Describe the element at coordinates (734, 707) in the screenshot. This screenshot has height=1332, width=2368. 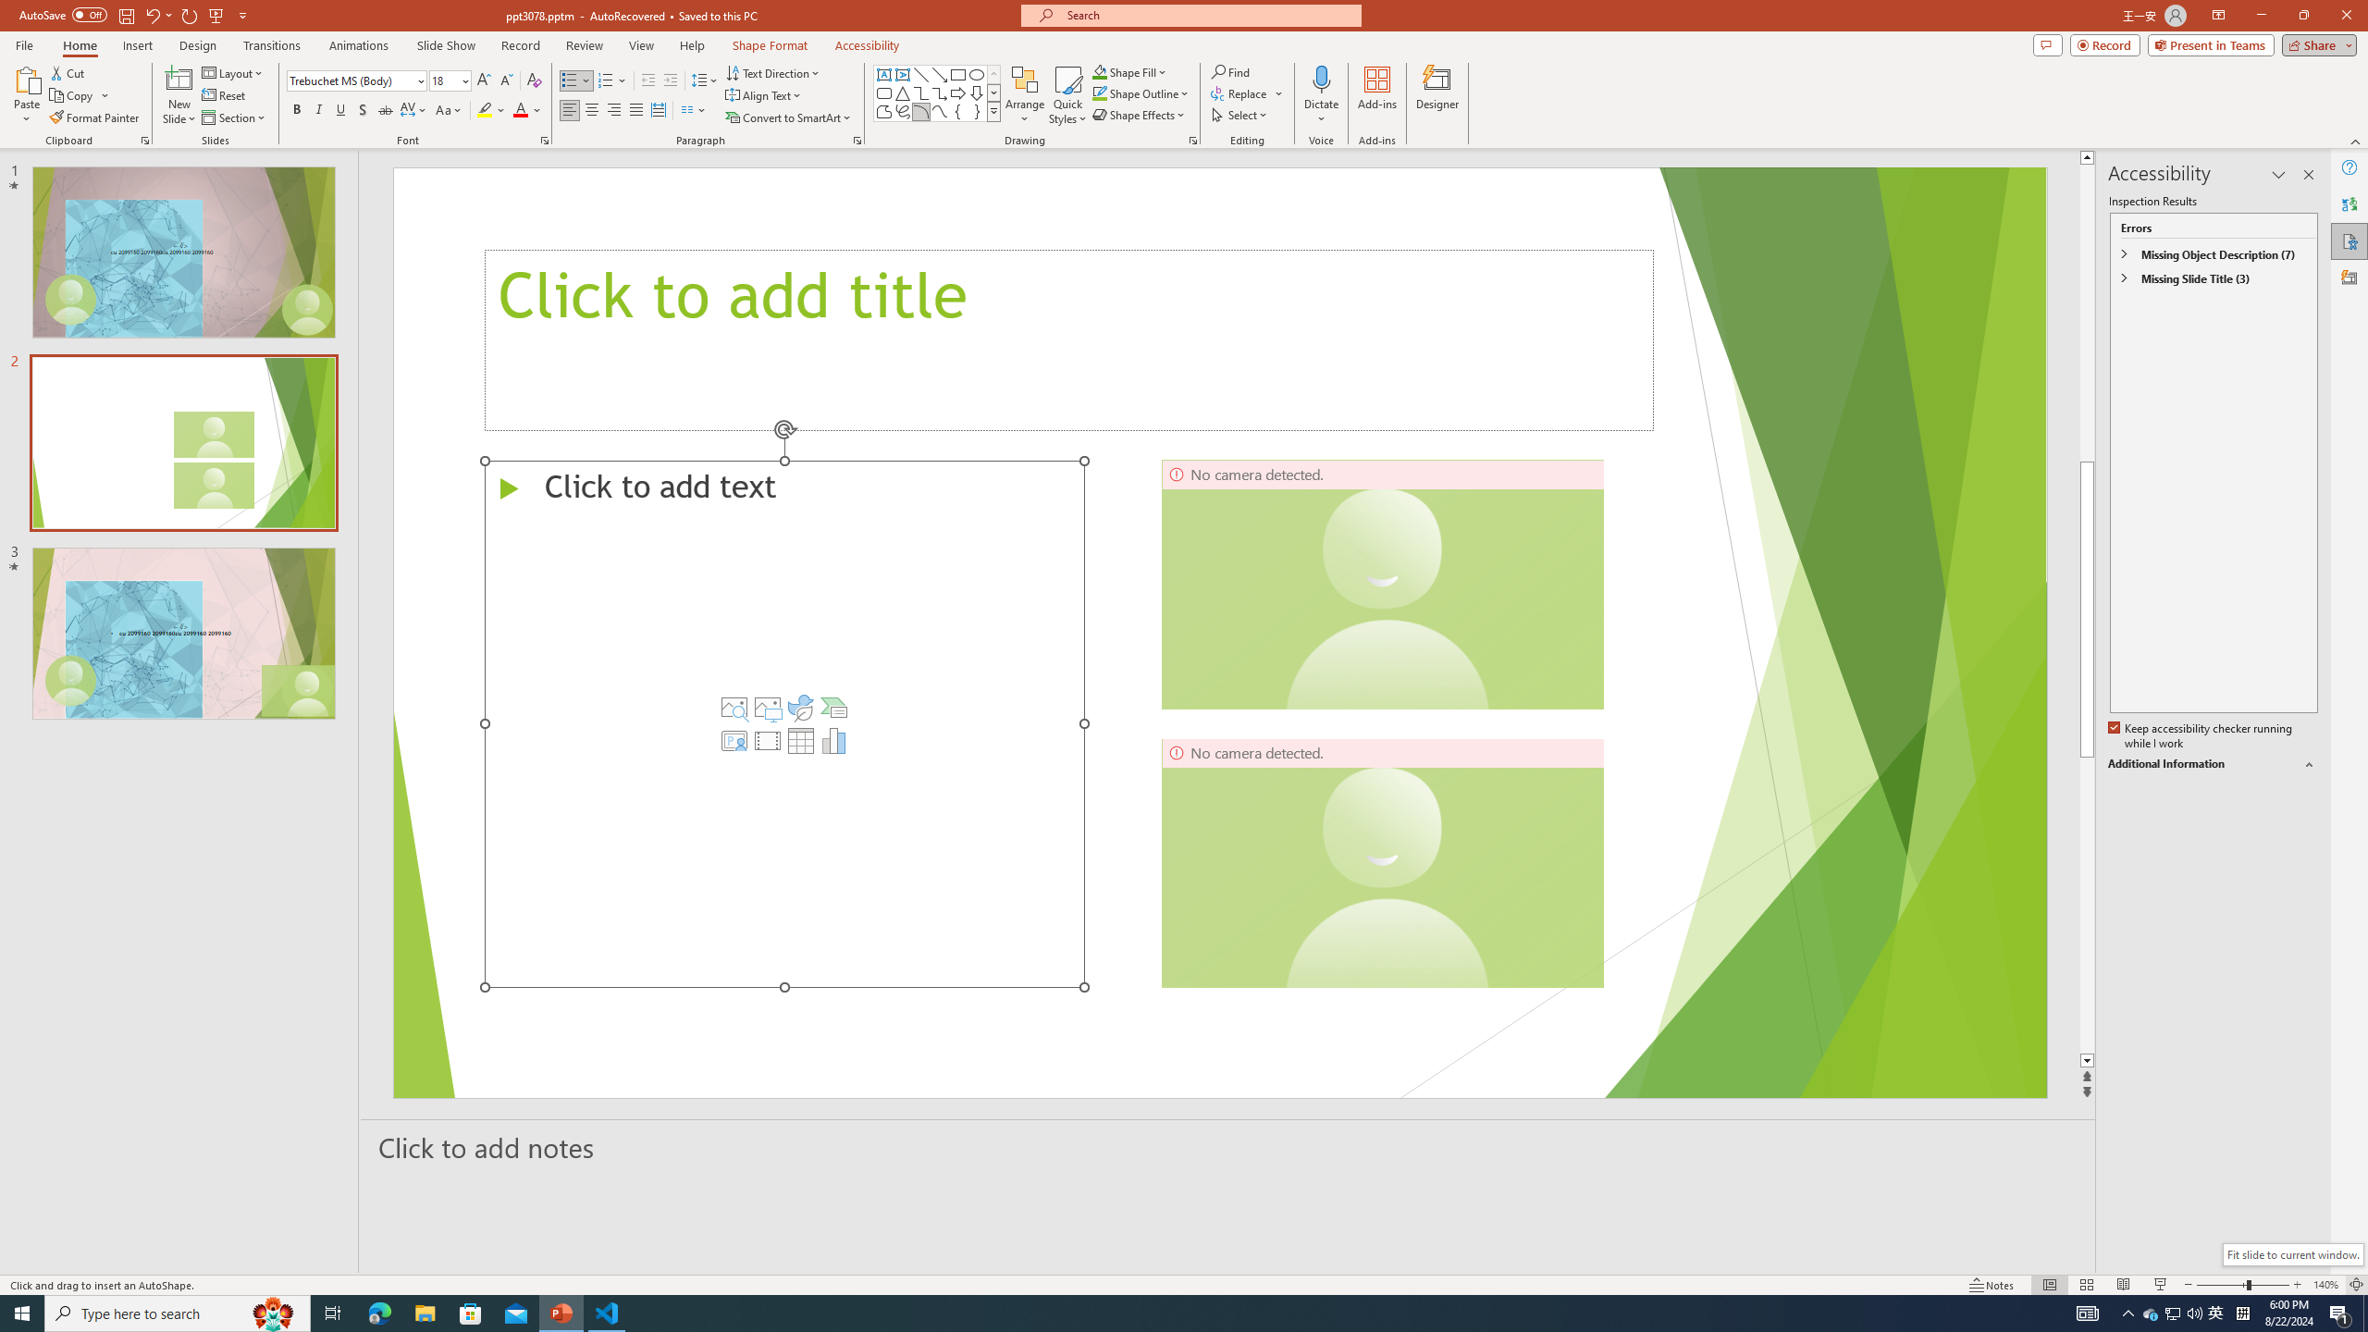
I see `Stock Images` at that location.